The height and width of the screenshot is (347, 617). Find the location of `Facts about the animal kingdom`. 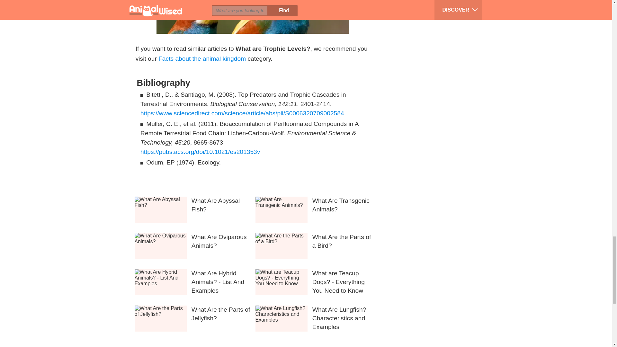

Facts about the animal kingdom is located at coordinates (202, 58).